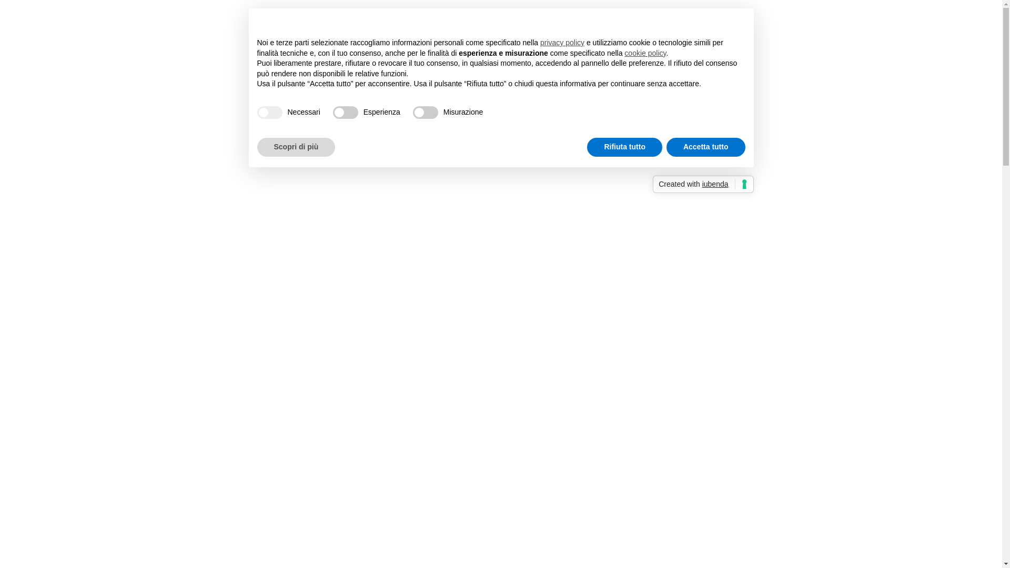  What do you see at coordinates (426, 112) in the screenshot?
I see `false` at bounding box center [426, 112].